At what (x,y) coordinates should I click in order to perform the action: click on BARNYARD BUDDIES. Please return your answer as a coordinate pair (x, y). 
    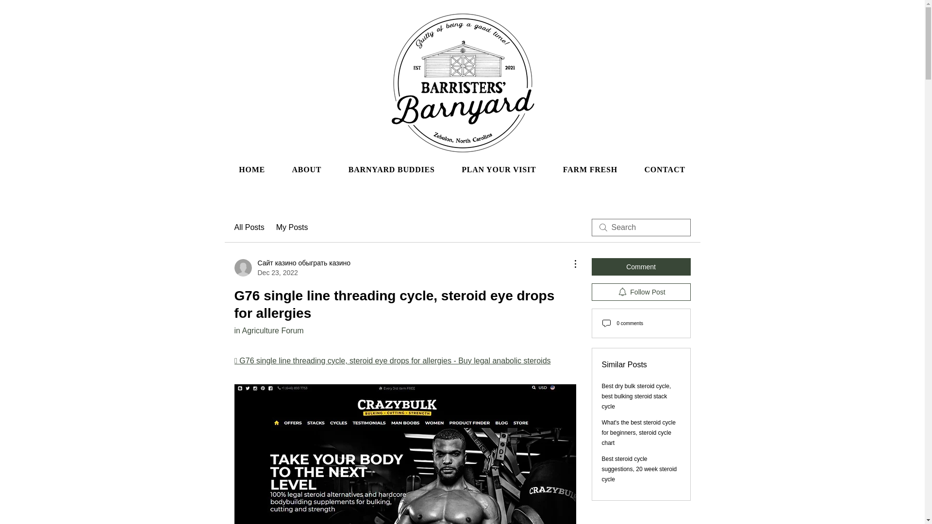
    Looking at the image, I should click on (391, 170).